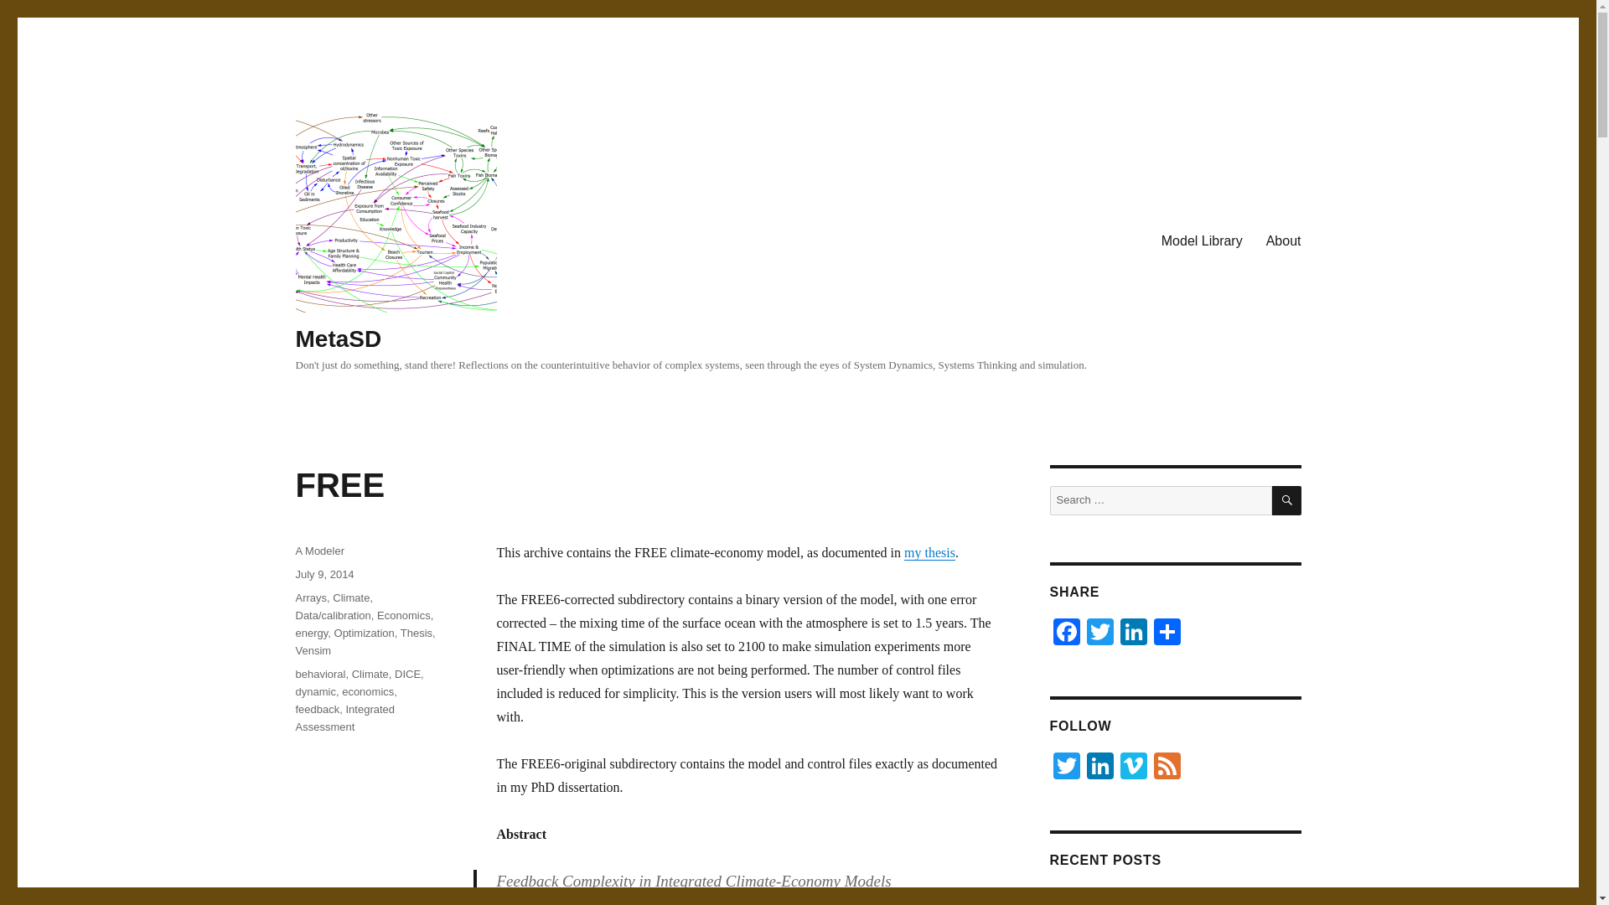 Image resolution: width=1609 pixels, height=905 pixels. I want to click on Facebook, so click(1066, 633).